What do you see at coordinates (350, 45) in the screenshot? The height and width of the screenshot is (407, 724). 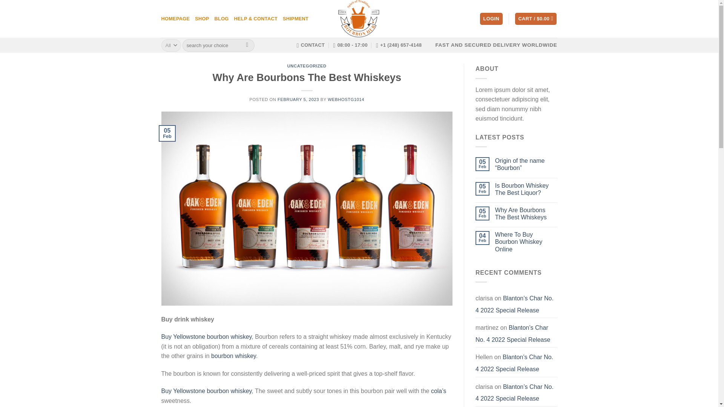 I see `08:00 - 17:00` at bounding box center [350, 45].